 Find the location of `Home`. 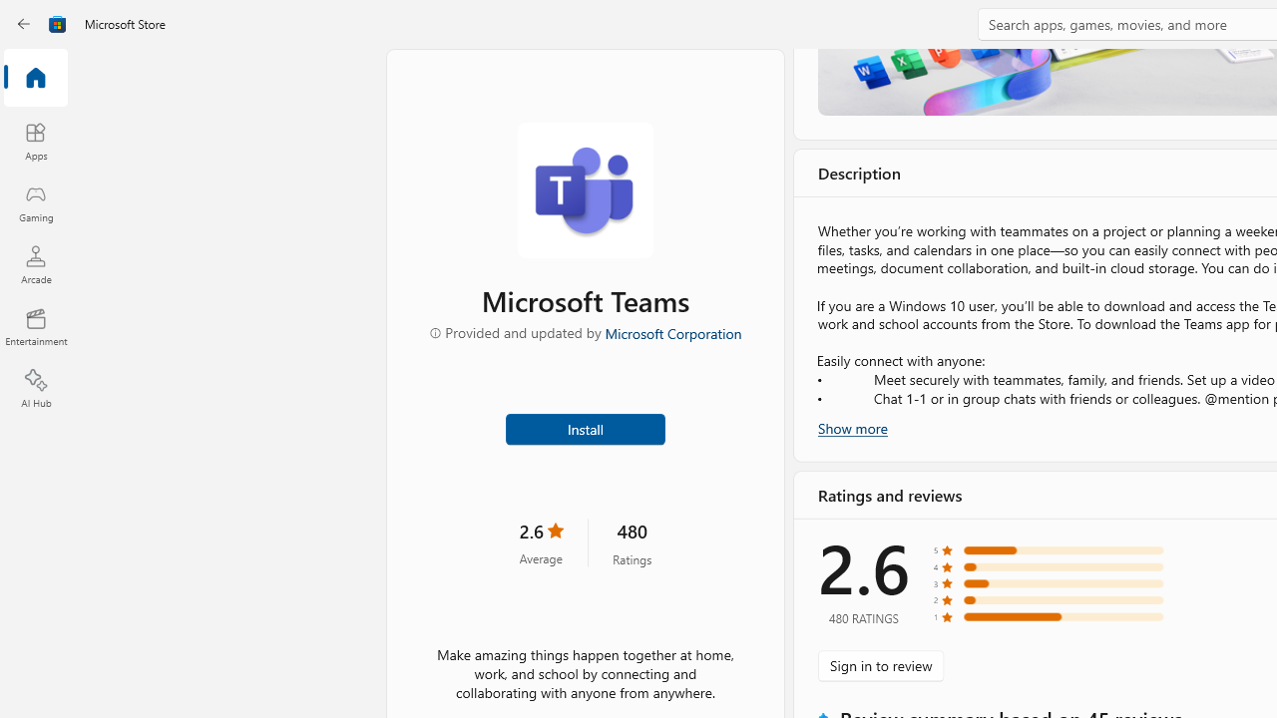

Home is located at coordinates (36, 79).